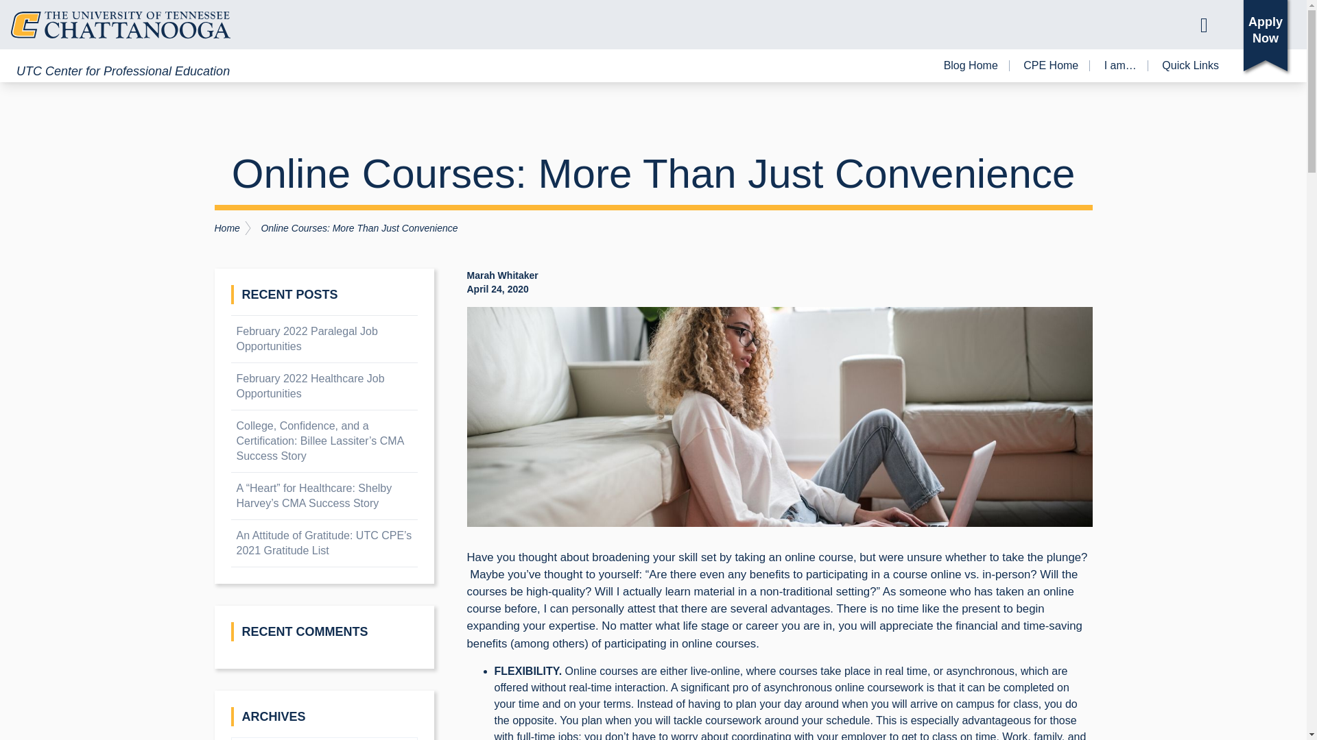 The width and height of the screenshot is (1317, 740). Describe the element at coordinates (1204, 25) in the screenshot. I see `Show Search` at that location.